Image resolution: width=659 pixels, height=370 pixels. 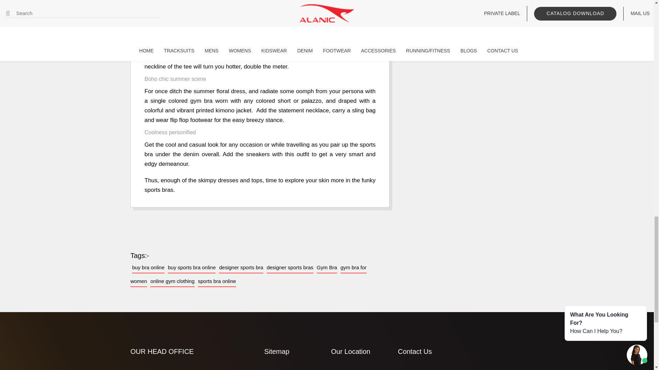 I want to click on buy sports bra online, so click(x=192, y=268).